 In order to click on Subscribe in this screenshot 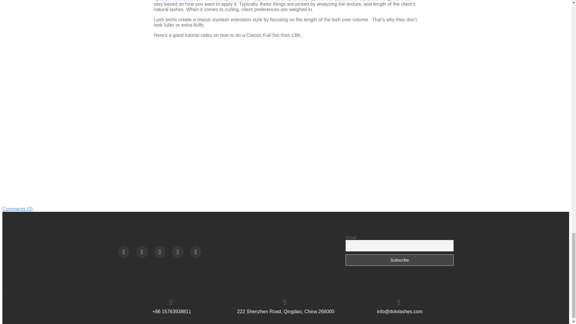, I will do `click(400, 260)`.